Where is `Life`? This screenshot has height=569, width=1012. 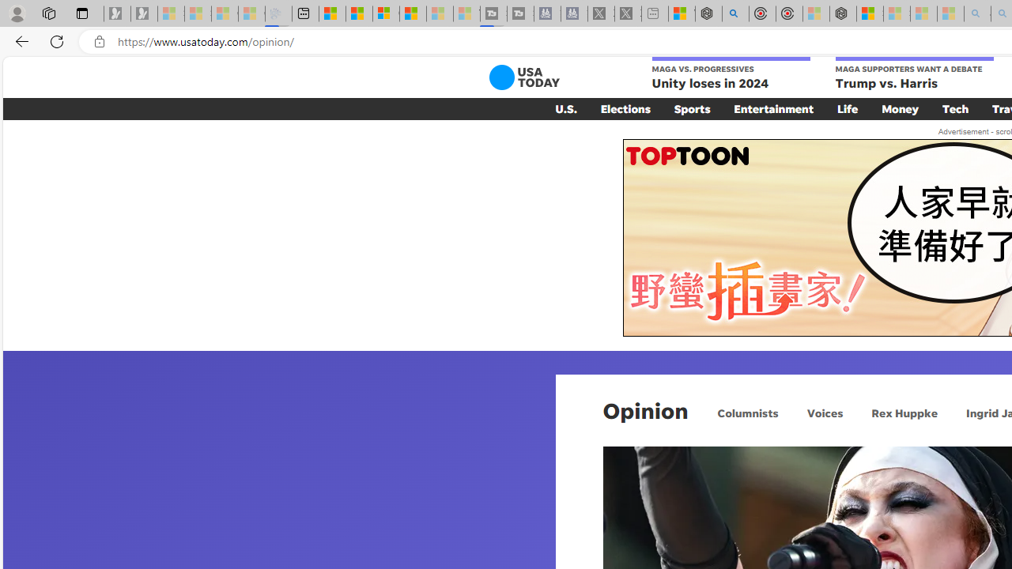
Life is located at coordinates (848, 108).